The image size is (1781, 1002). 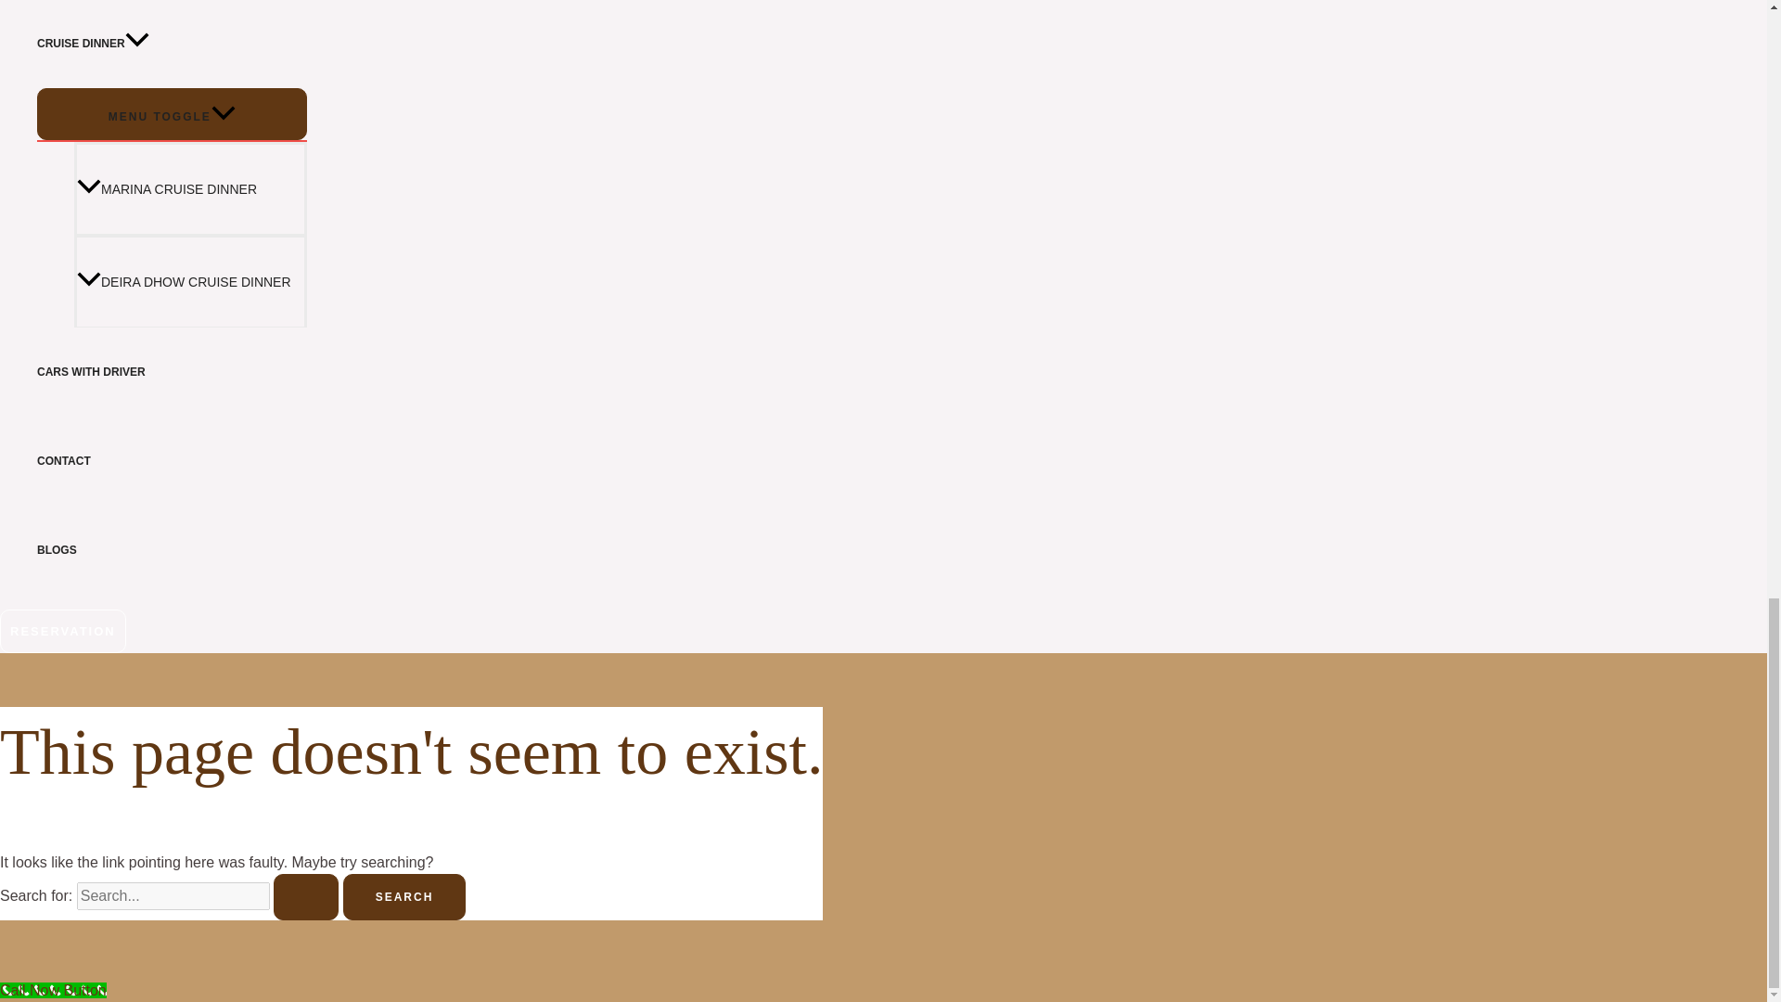 I want to click on RESERVATION, so click(x=63, y=631).